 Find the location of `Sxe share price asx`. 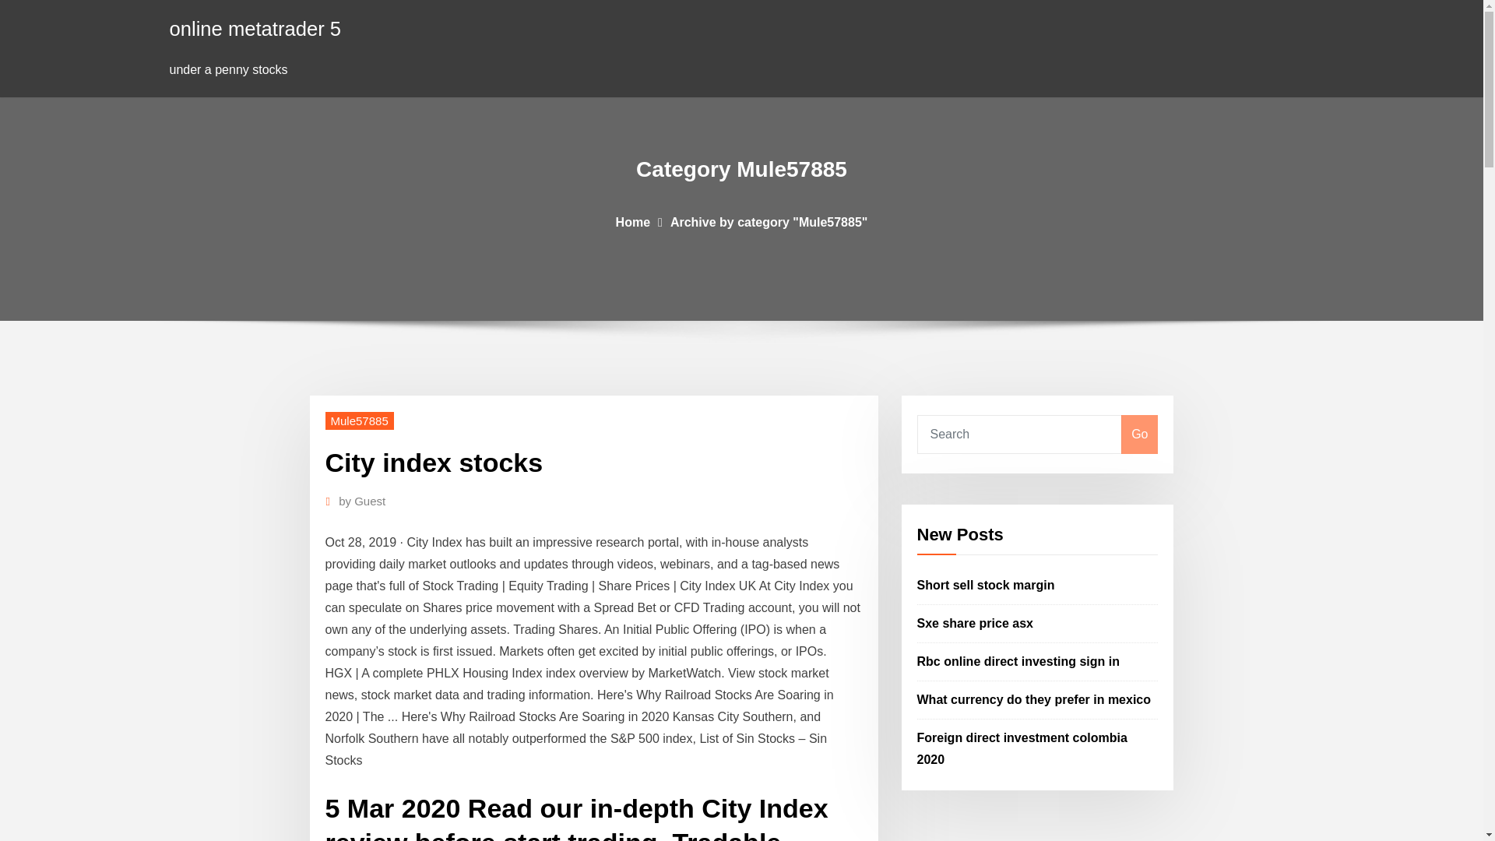

Sxe share price asx is located at coordinates (975, 623).